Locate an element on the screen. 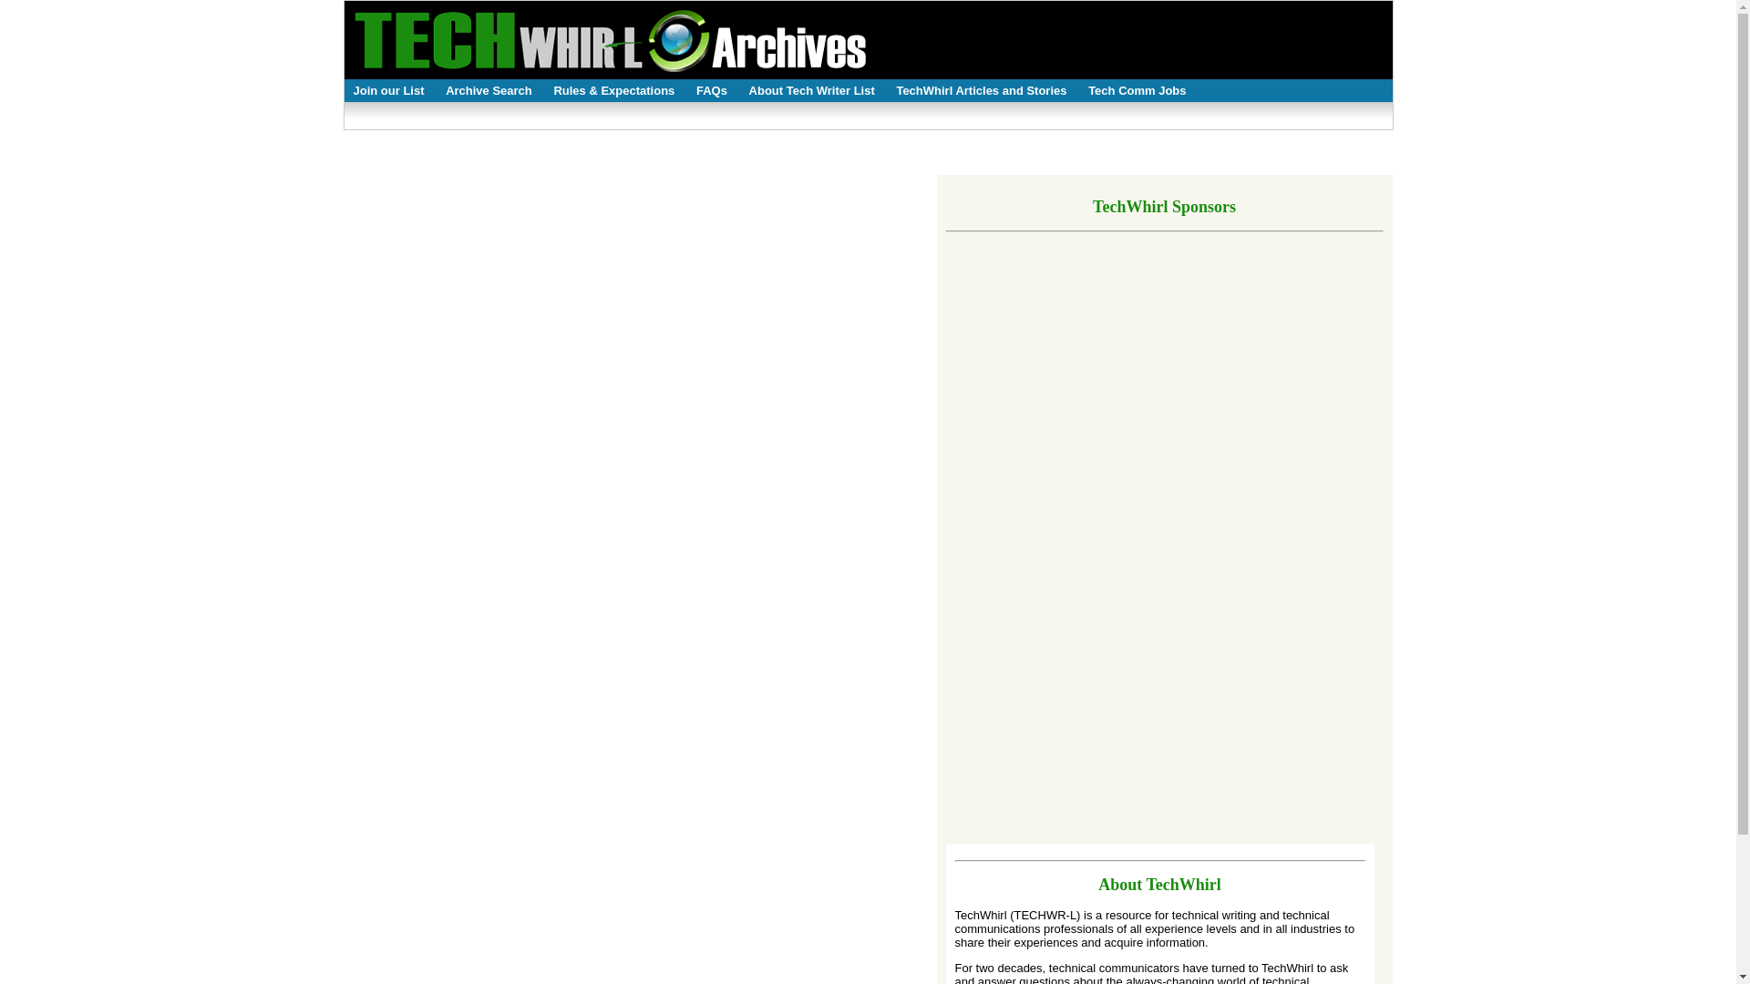 This screenshot has height=984, width=1750. FAQs is located at coordinates (712, 94).